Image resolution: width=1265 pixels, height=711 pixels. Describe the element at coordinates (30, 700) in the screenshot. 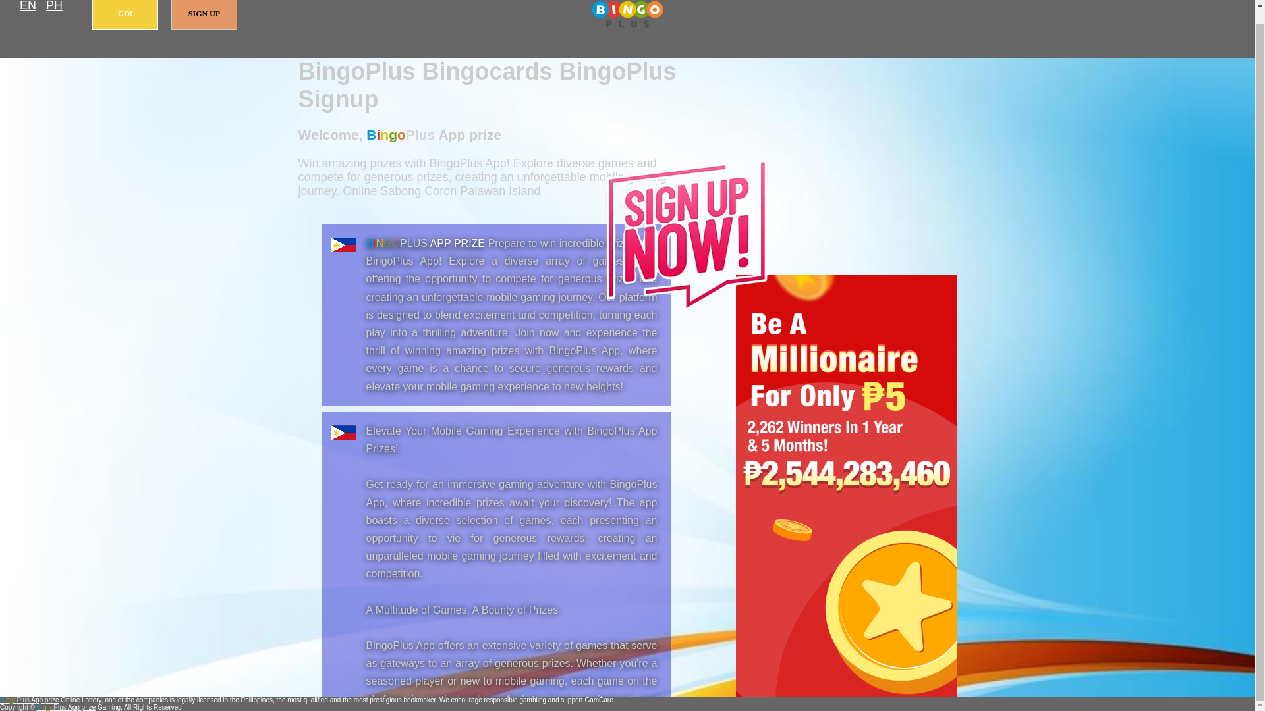

I see `BingoPlus App prize` at that location.